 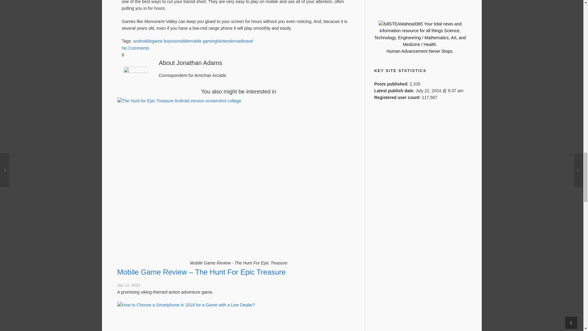 What do you see at coordinates (135, 48) in the screenshot?
I see `No Comments` at bounding box center [135, 48].